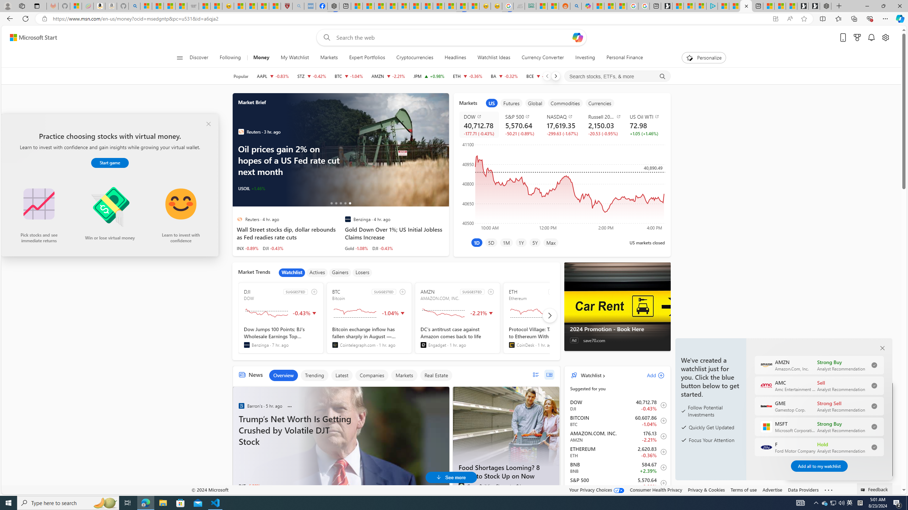 The width and height of the screenshot is (908, 510). Describe the element at coordinates (521, 117) in the screenshot. I see `S&P 500` at that location.